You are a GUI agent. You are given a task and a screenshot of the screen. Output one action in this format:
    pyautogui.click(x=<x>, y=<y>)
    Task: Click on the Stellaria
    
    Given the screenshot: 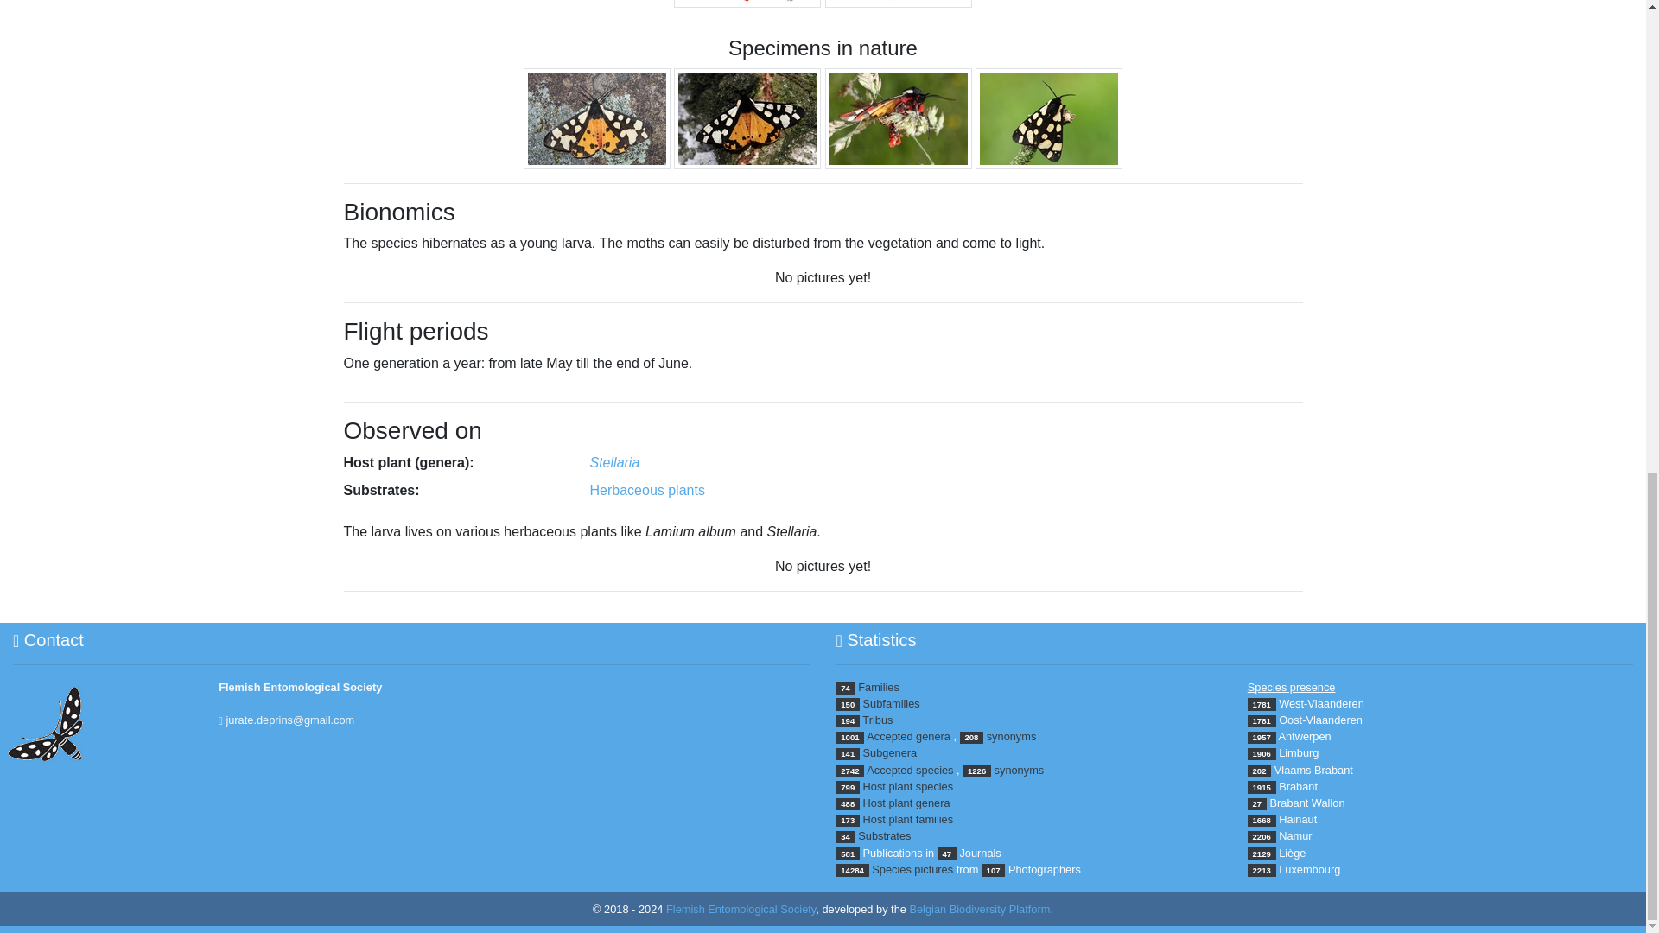 What is the action you would take?
    pyautogui.click(x=613, y=463)
    